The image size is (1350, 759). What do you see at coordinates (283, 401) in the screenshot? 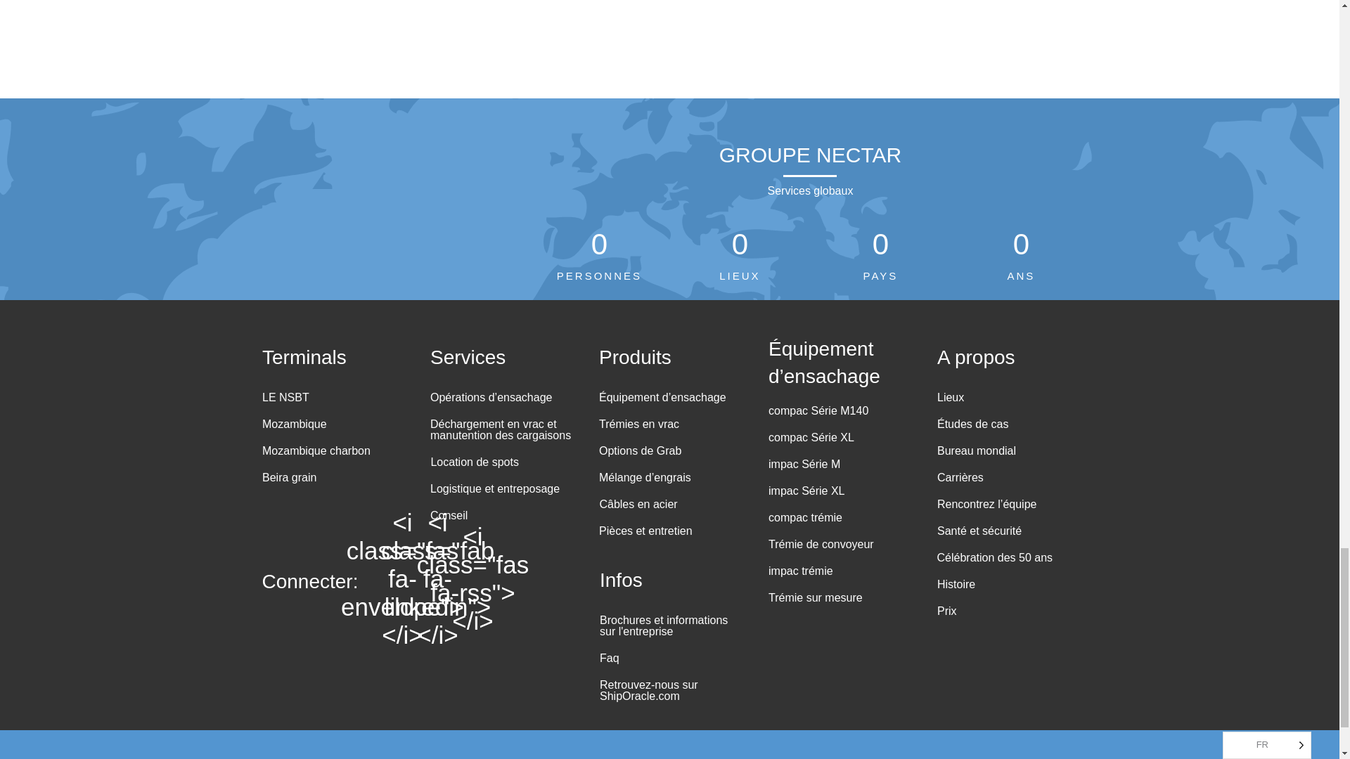
I see `LE NSBT` at bounding box center [283, 401].